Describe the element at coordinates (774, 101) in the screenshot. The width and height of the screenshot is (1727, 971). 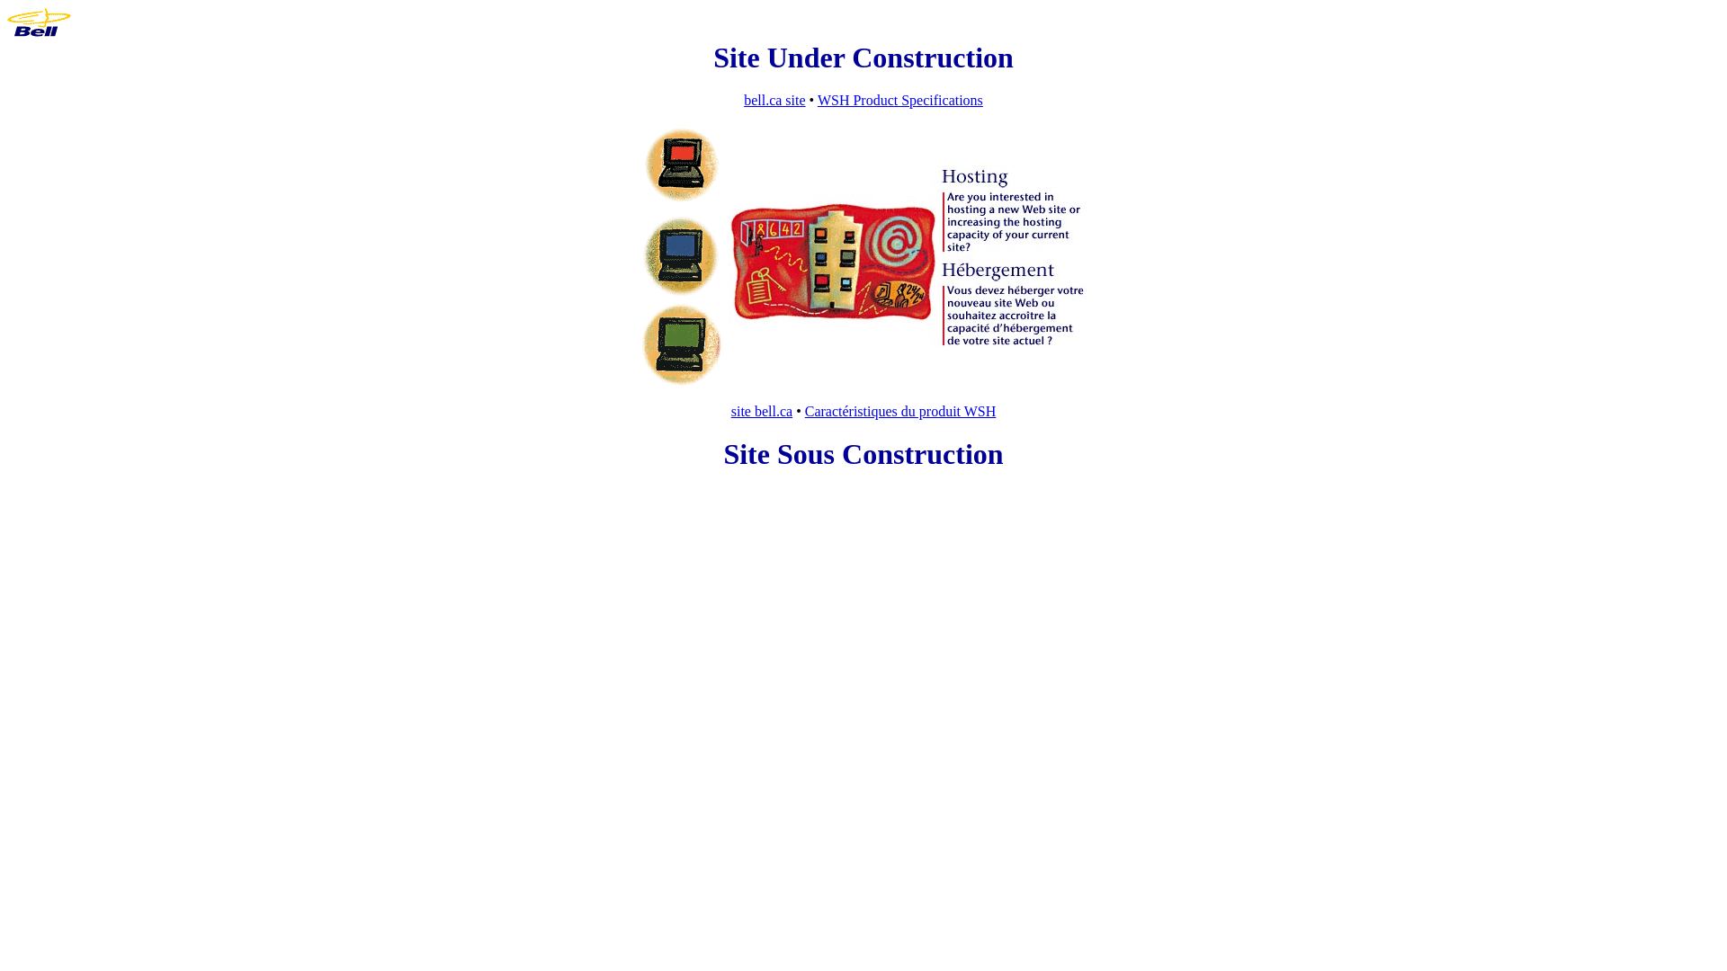
I see `bell.ca site` at that location.